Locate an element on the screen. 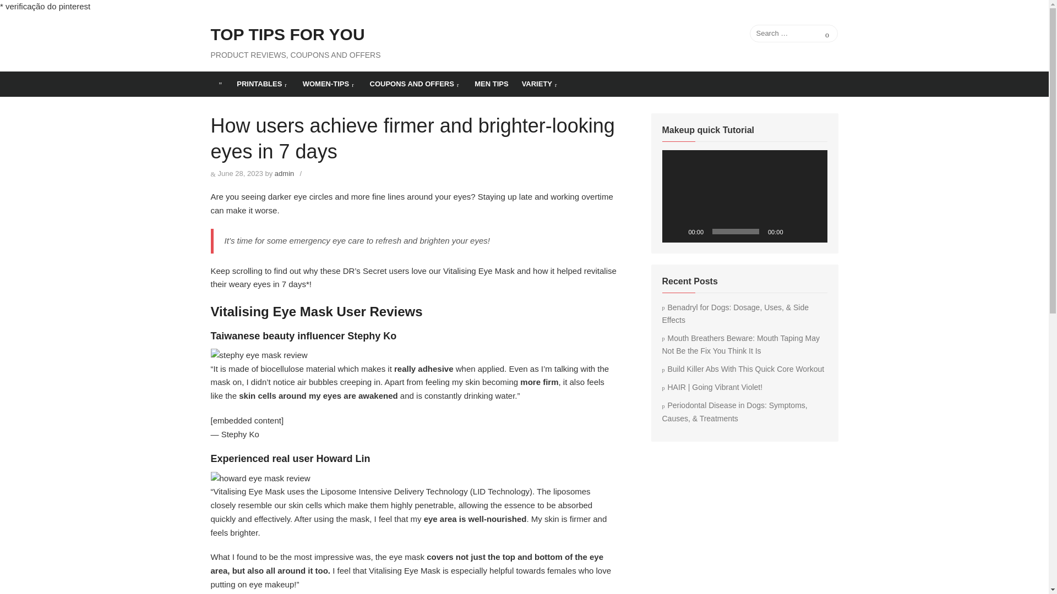  TOP TIPS FOR YOU is located at coordinates (287, 35).